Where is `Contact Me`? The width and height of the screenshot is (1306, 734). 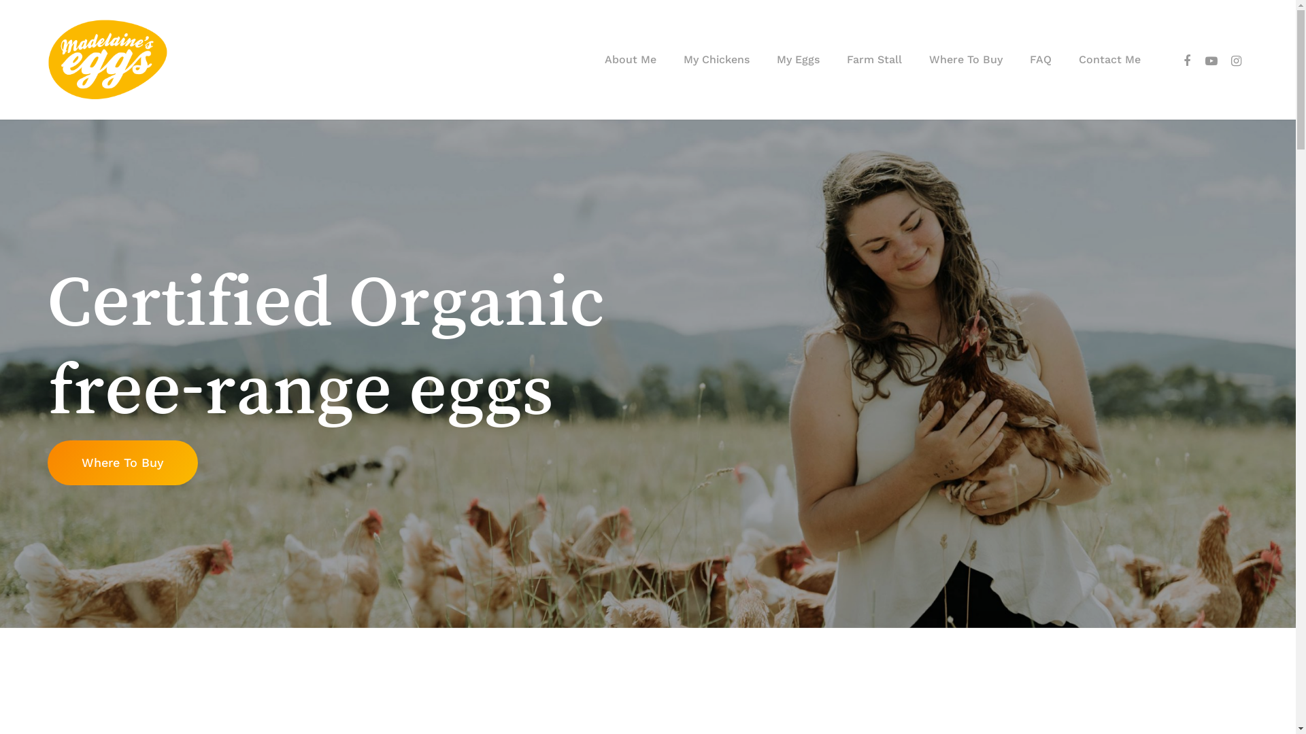
Contact Me is located at coordinates (1110, 60).